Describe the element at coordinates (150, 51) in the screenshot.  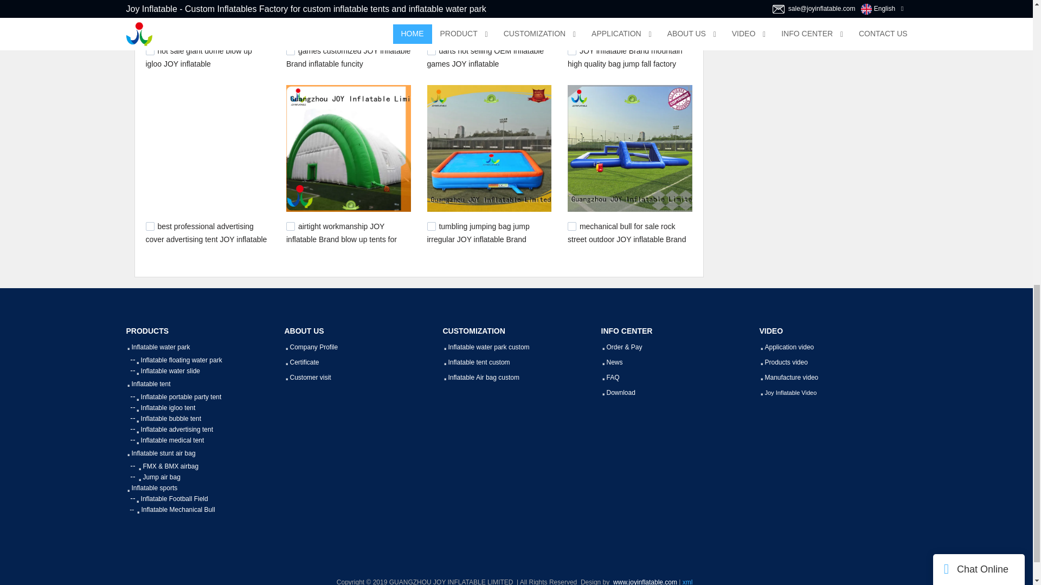
I see `1931` at that location.